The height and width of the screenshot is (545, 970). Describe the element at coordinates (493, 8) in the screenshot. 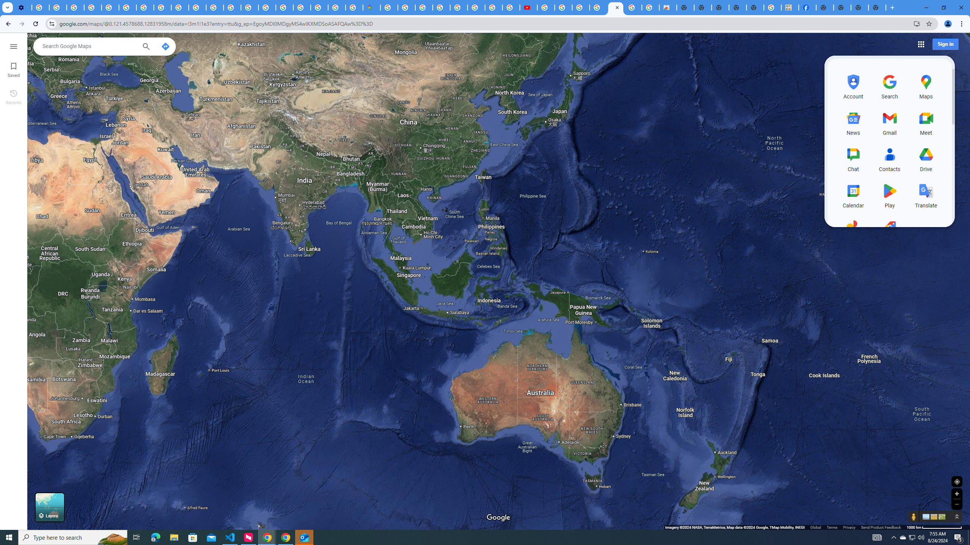

I see `Privacy Help Center - Policies Help` at that location.